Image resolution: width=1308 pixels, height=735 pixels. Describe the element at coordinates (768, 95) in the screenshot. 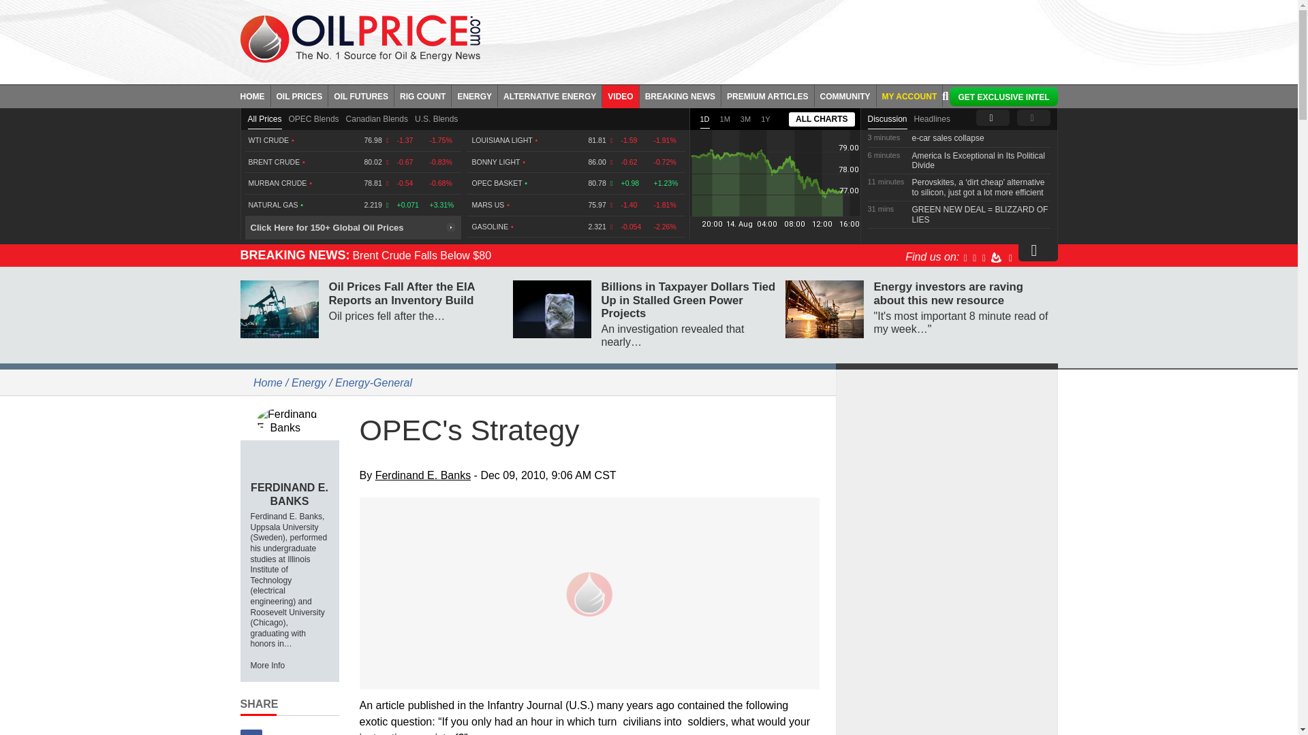

I see `PREMIUM ARTICLES` at that location.